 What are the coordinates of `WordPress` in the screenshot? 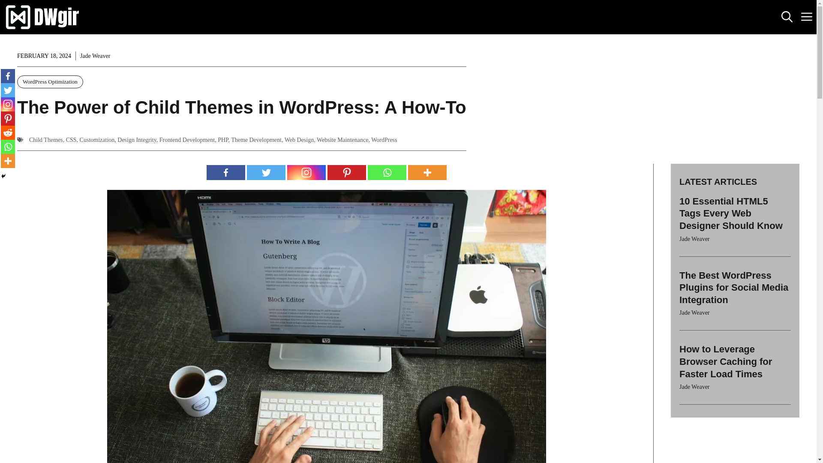 It's located at (384, 140).